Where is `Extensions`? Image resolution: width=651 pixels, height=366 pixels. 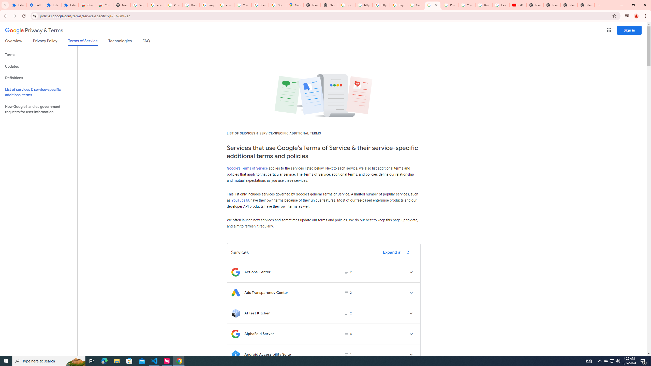 Extensions is located at coordinates (52, 5).